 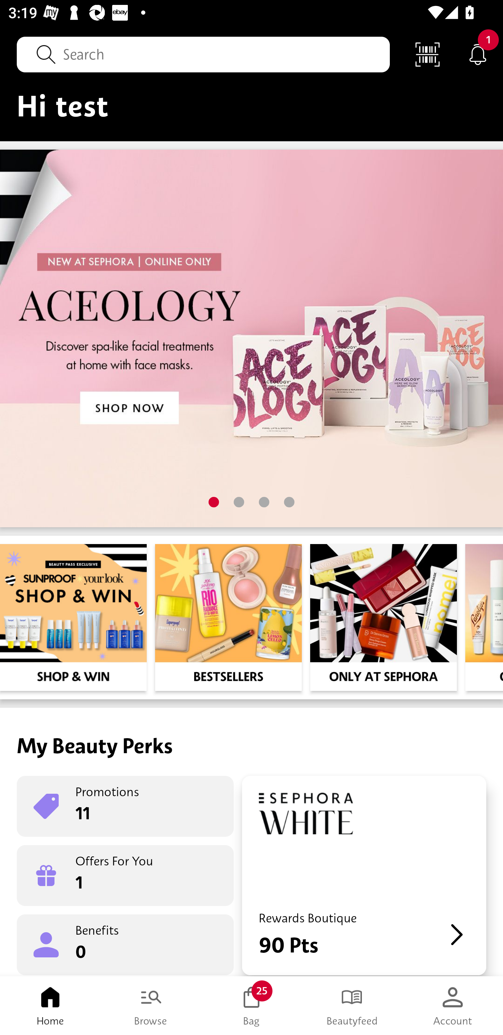 What do you see at coordinates (125, 944) in the screenshot?
I see `Benefits 0` at bounding box center [125, 944].